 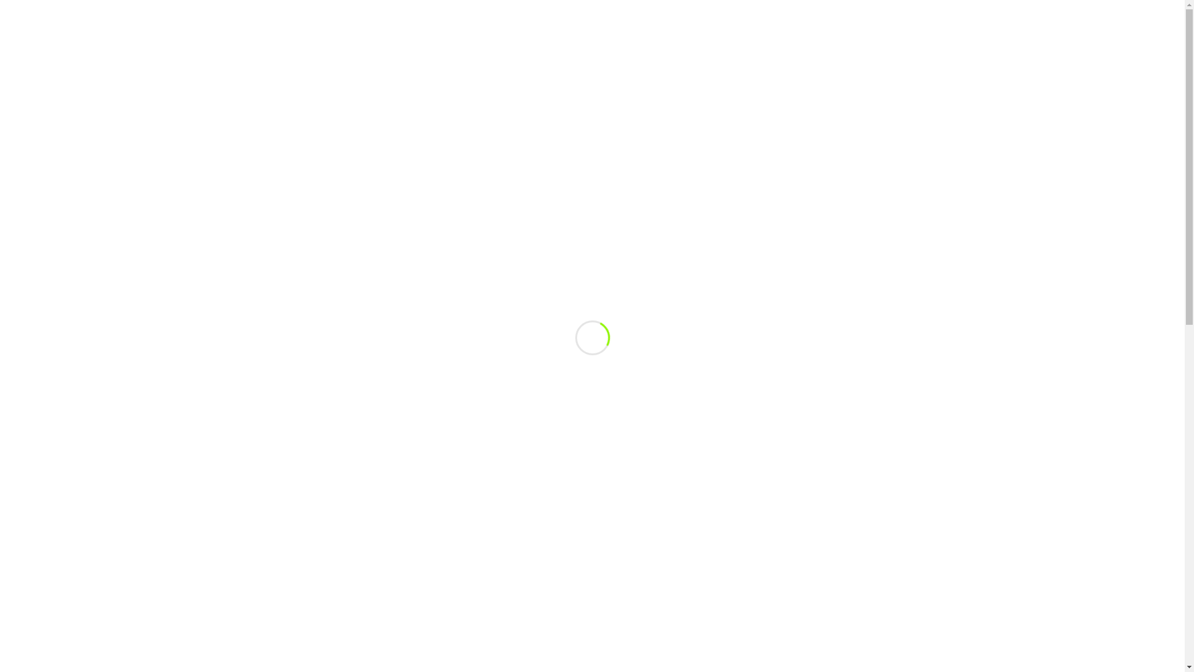 What do you see at coordinates (306, 347) in the screenshot?
I see `Budget Glass Awards` at bounding box center [306, 347].